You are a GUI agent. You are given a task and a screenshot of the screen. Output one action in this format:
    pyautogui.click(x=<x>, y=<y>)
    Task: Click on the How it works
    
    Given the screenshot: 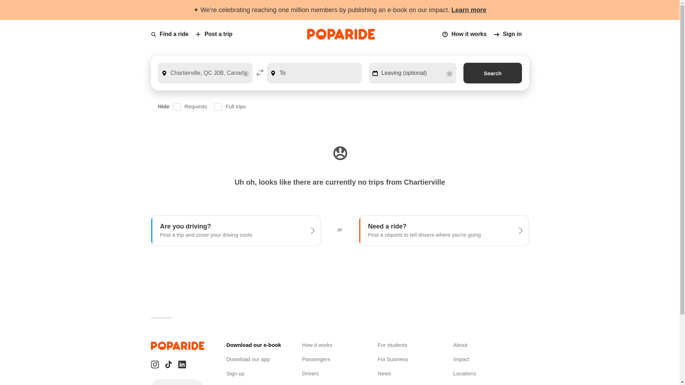 What is the action you would take?
    pyautogui.click(x=468, y=34)
    